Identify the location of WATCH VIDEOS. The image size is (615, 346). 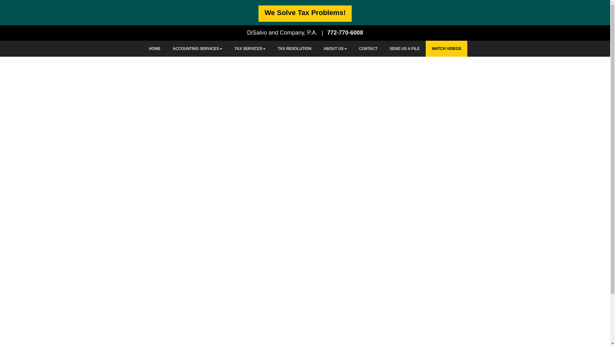
(447, 49).